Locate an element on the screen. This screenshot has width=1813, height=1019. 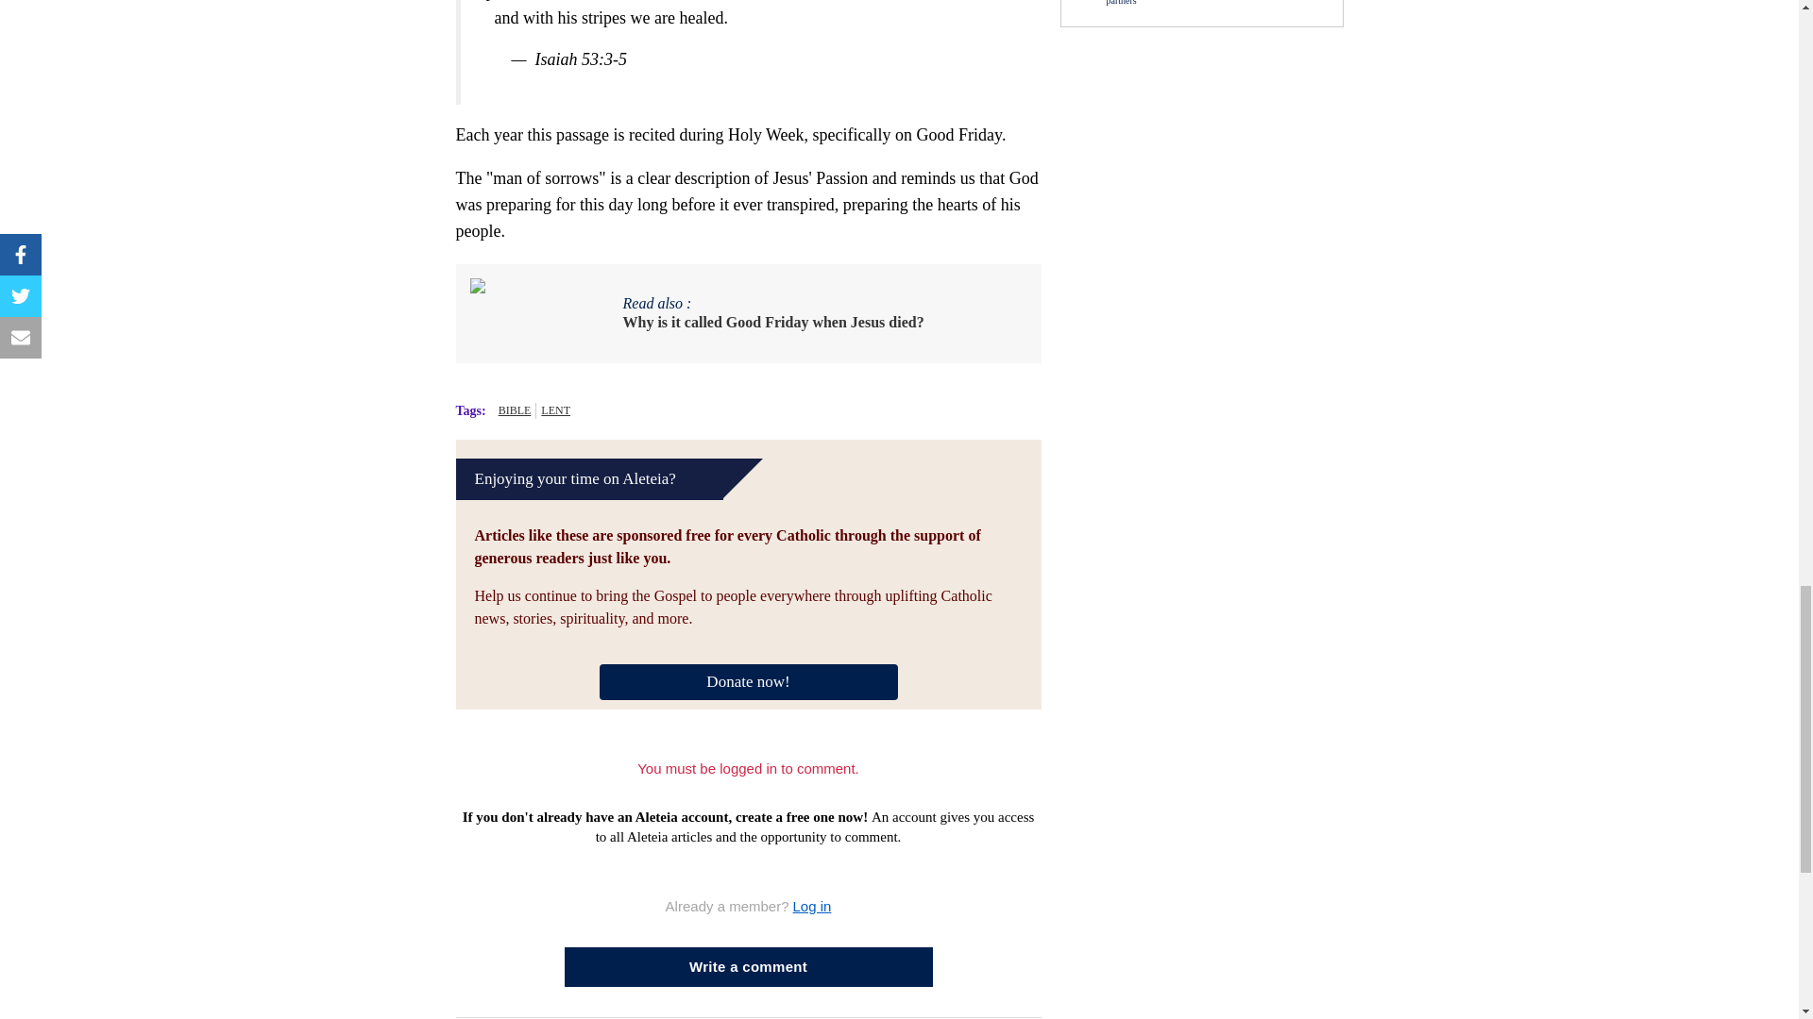
BIBLE is located at coordinates (515, 409).